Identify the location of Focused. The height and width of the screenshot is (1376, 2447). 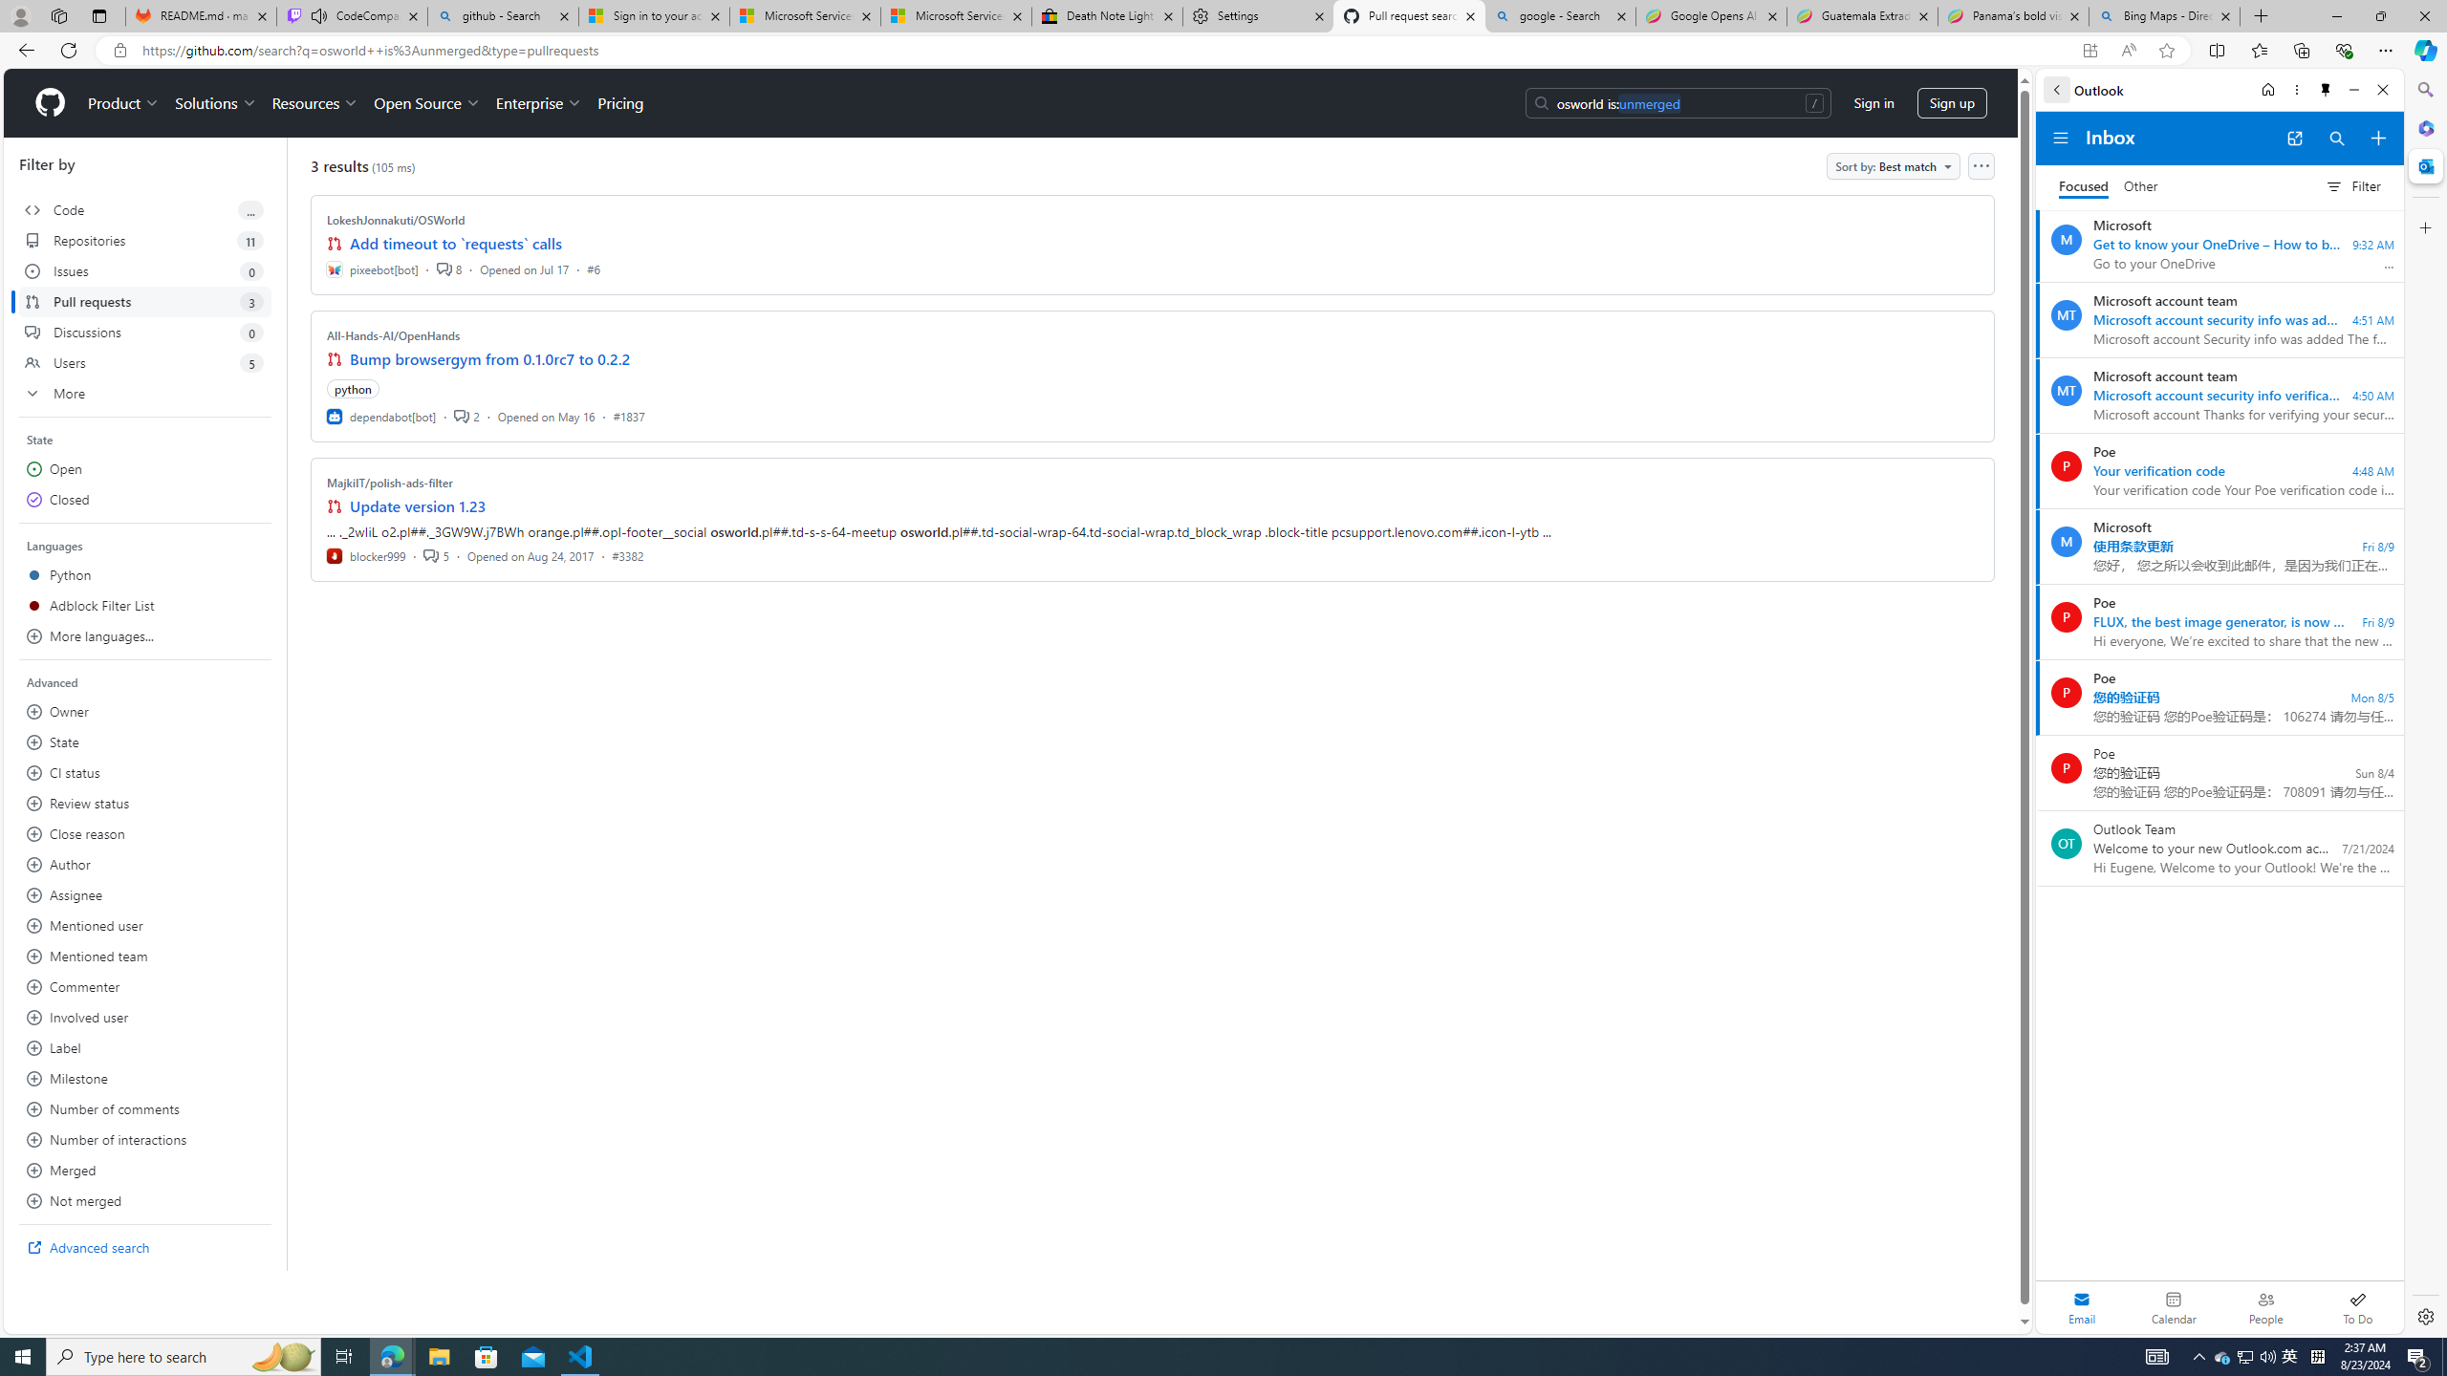
(2084, 187).